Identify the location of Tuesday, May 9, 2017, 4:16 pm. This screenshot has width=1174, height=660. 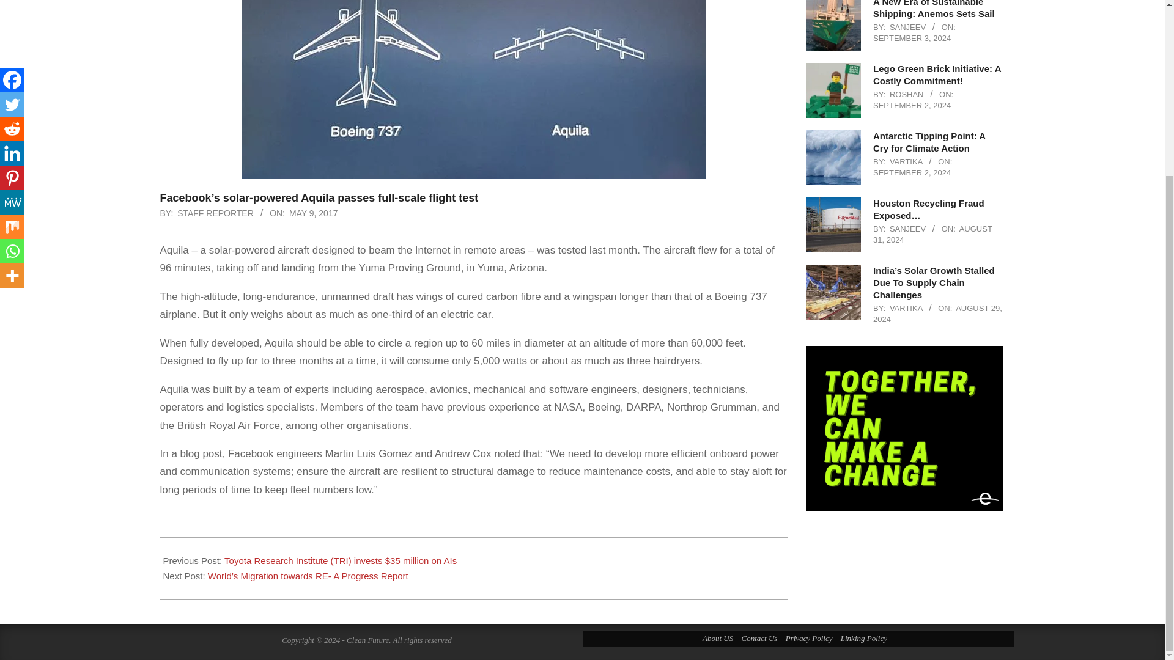
(313, 213).